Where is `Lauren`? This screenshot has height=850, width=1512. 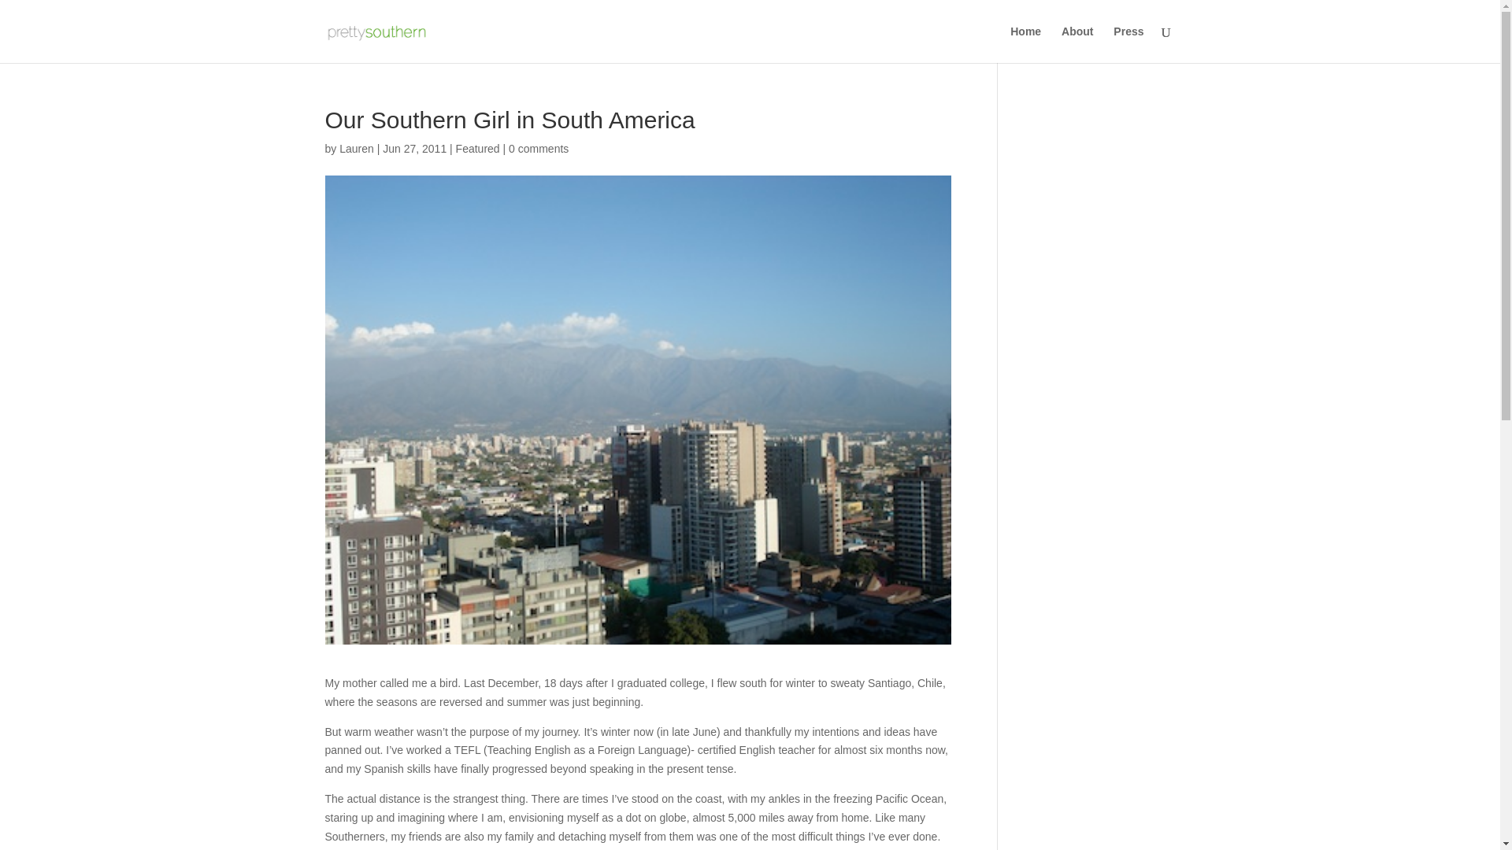 Lauren is located at coordinates (356, 148).